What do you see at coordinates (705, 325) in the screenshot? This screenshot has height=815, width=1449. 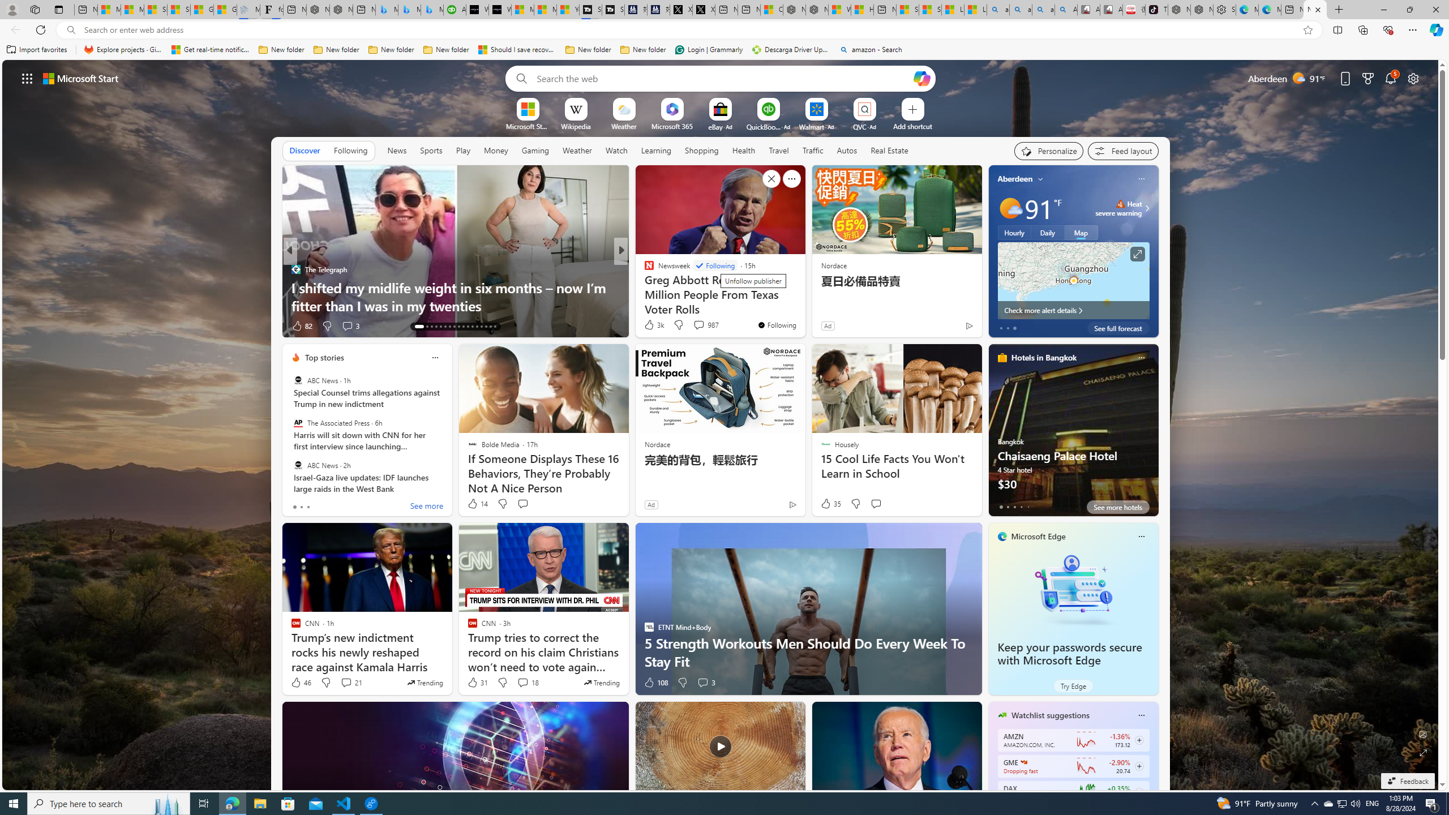 I see `View comments 987 Comment` at bounding box center [705, 325].